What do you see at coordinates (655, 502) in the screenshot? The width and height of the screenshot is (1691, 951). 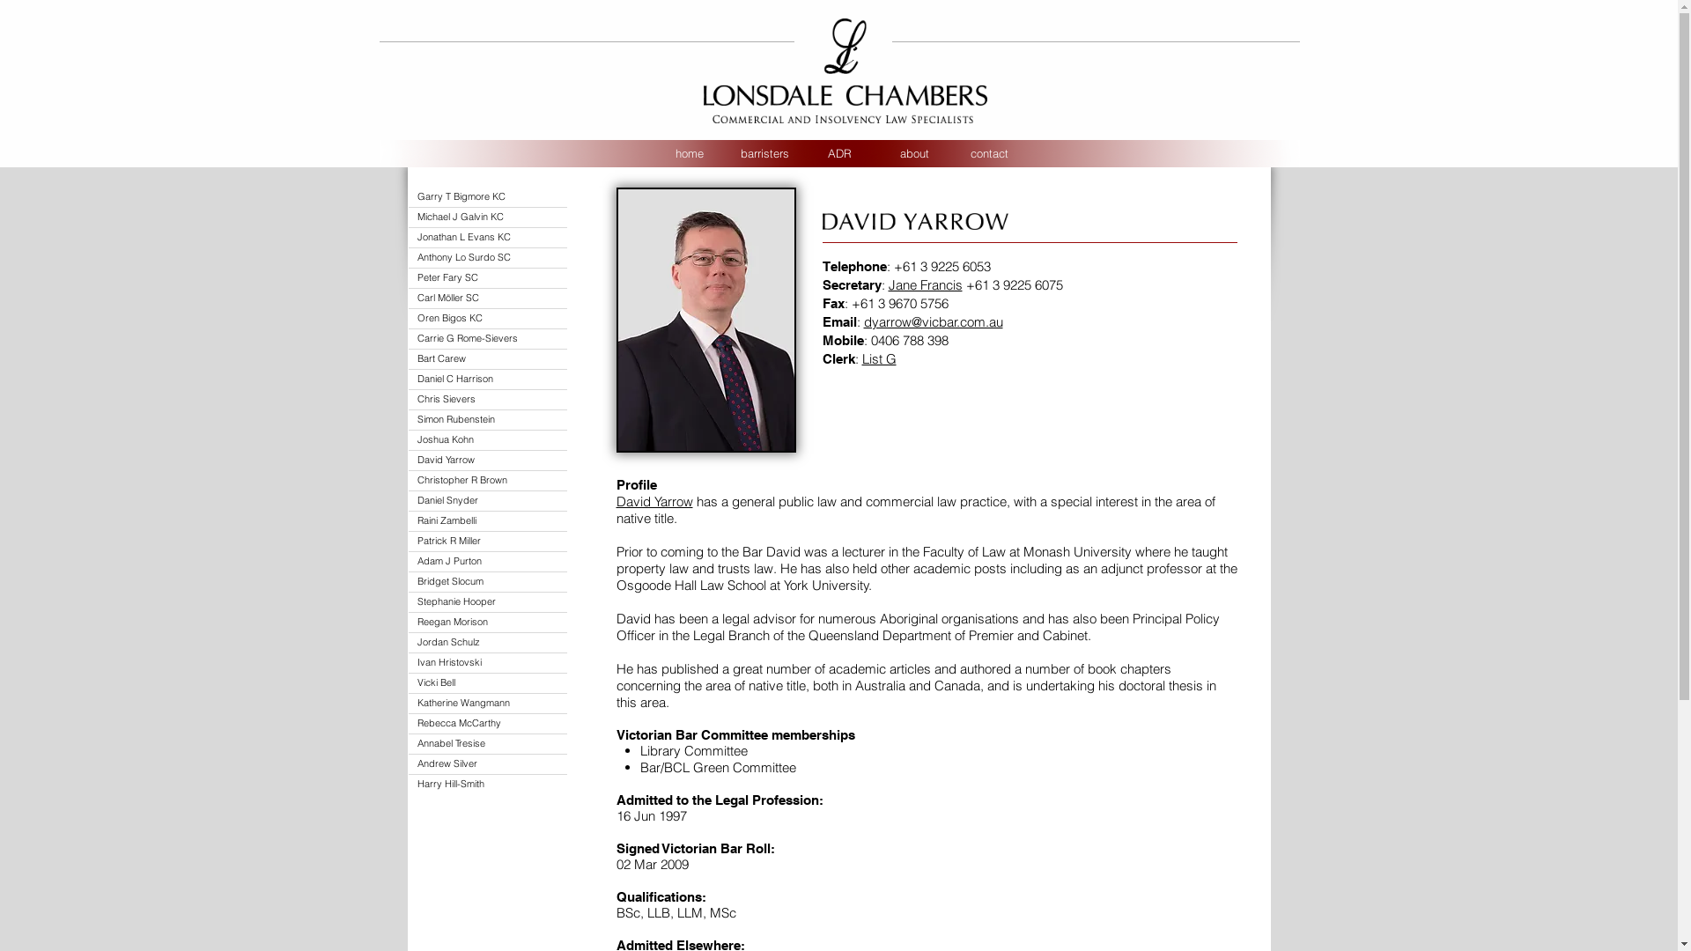 I see `David Yarrow` at bounding box center [655, 502].